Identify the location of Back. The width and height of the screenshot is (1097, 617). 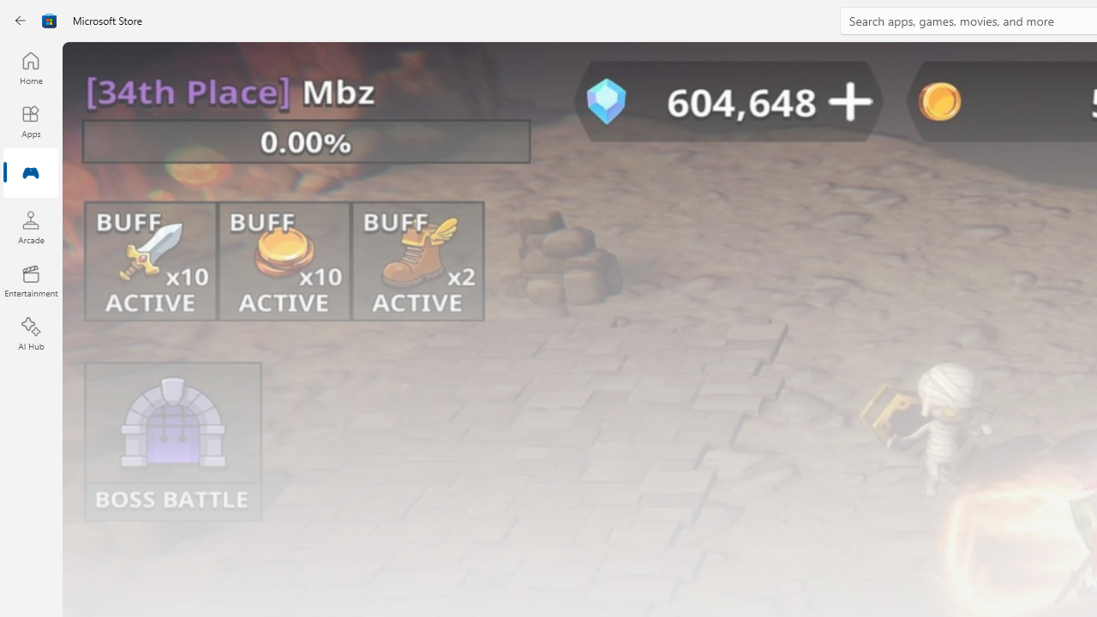
(21, 21).